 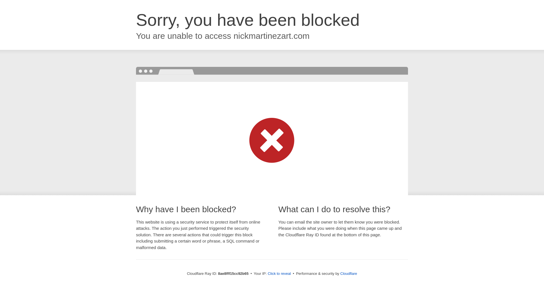 What do you see at coordinates (348, 273) in the screenshot?
I see `Cloudflare` at bounding box center [348, 273].